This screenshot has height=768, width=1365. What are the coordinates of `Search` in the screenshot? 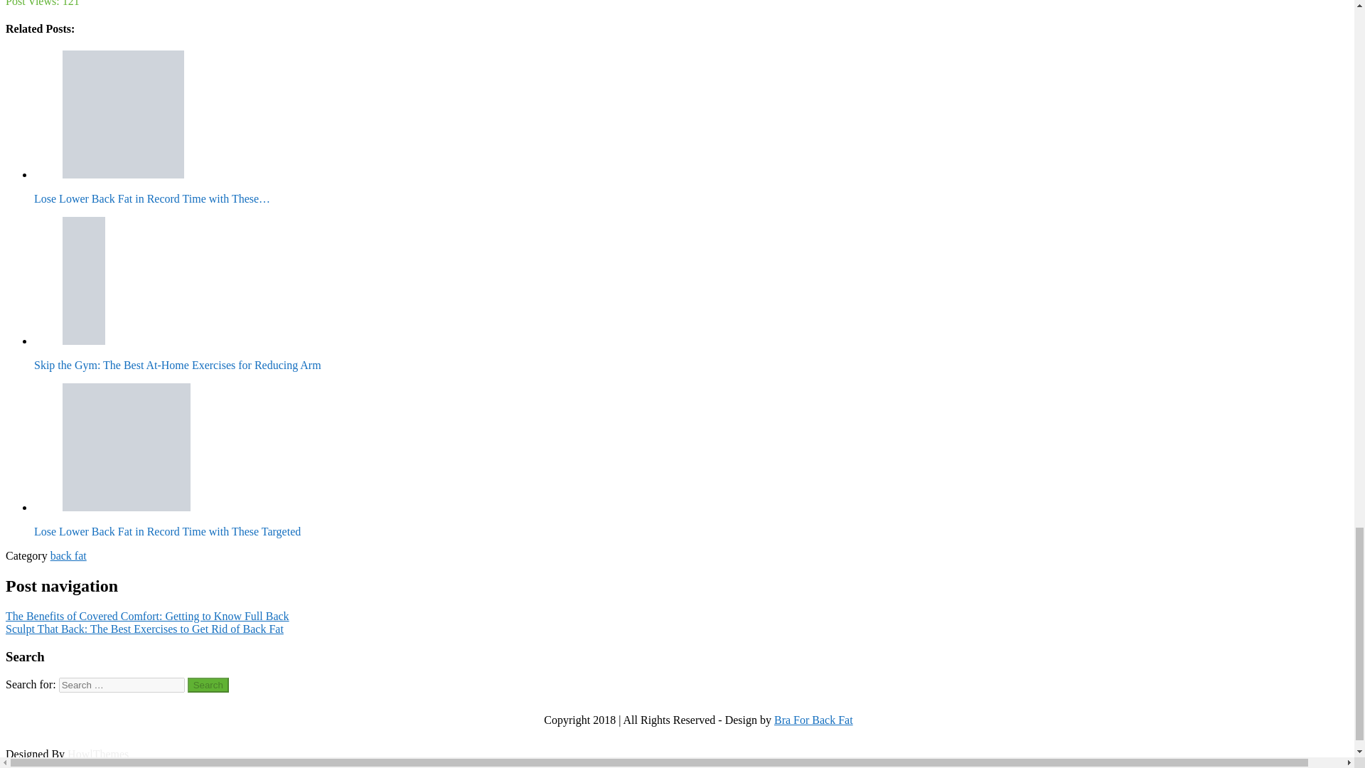 It's located at (208, 685).